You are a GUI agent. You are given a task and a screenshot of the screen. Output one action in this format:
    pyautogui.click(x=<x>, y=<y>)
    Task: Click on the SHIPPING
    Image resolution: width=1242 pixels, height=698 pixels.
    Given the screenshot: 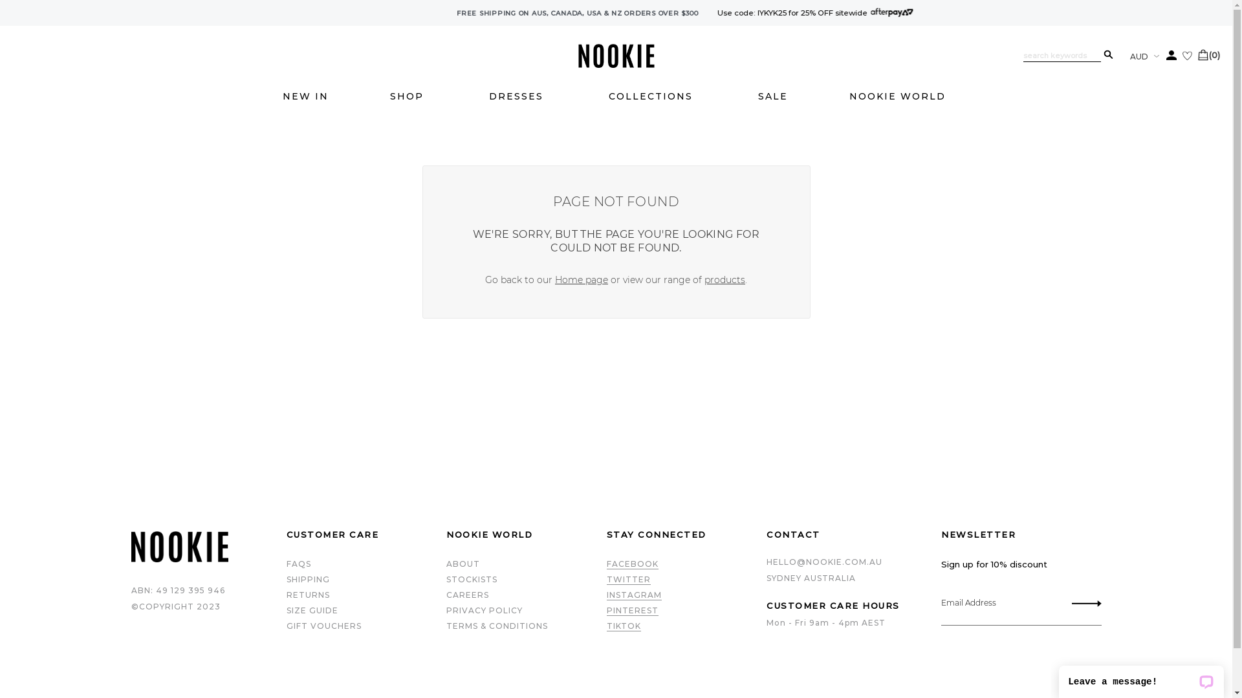 What is the action you would take?
    pyautogui.click(x=313, y=579)
    